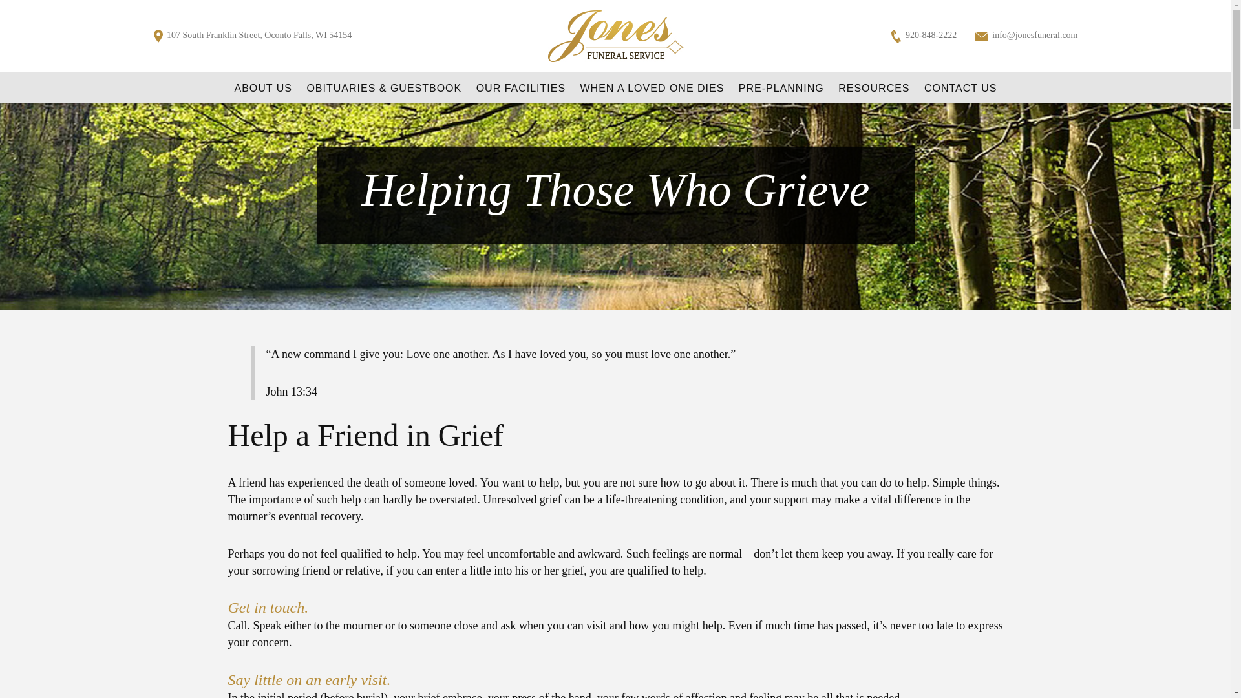  Describe the element at coordinates (521, 89) in the screenshot. I see `OUR FACILITIES` at that location.